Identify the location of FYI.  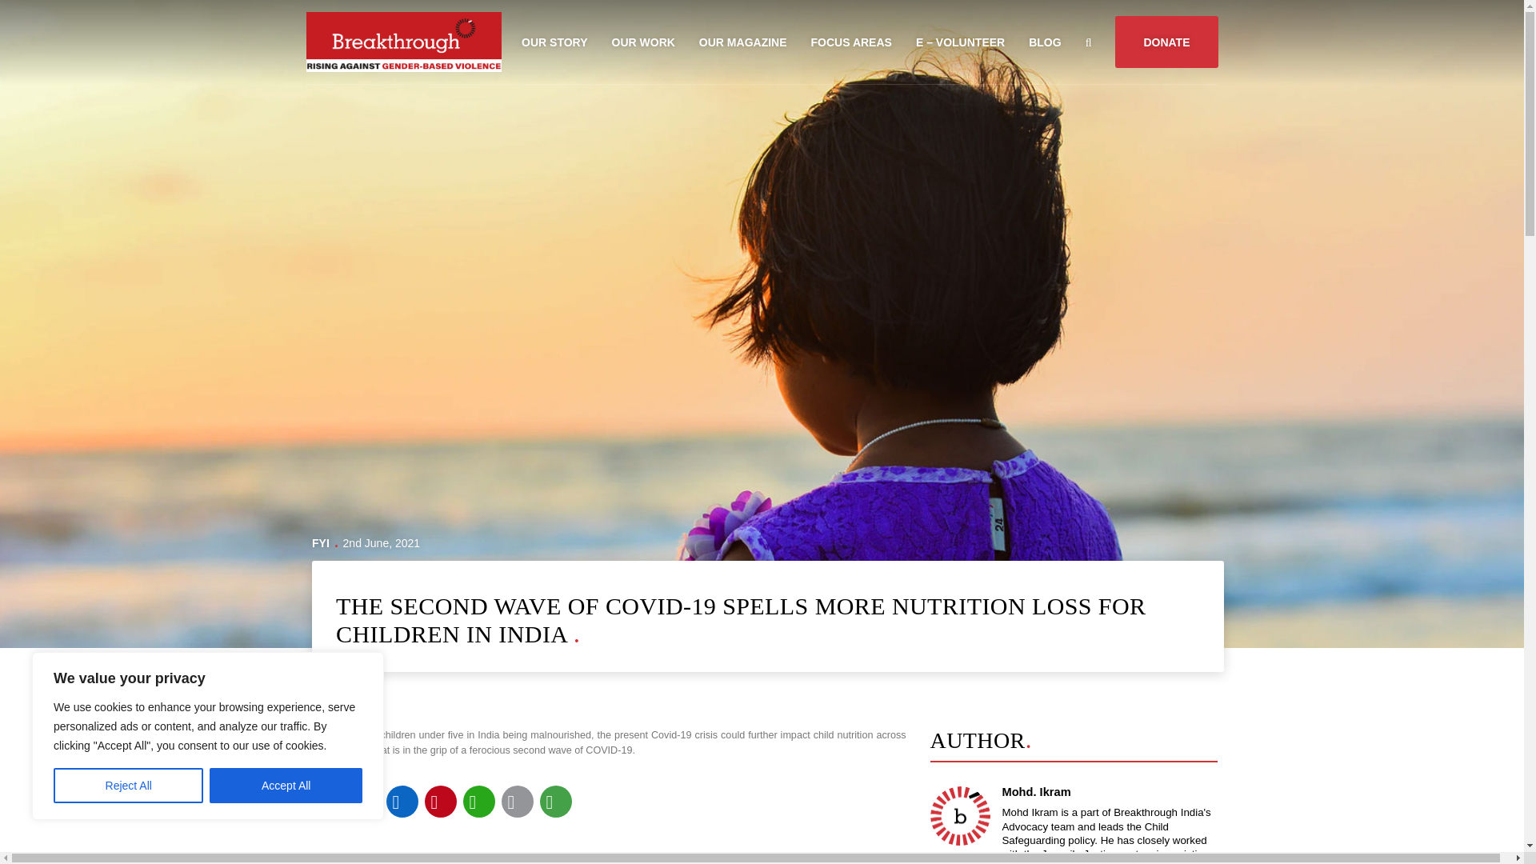
(320, 542).